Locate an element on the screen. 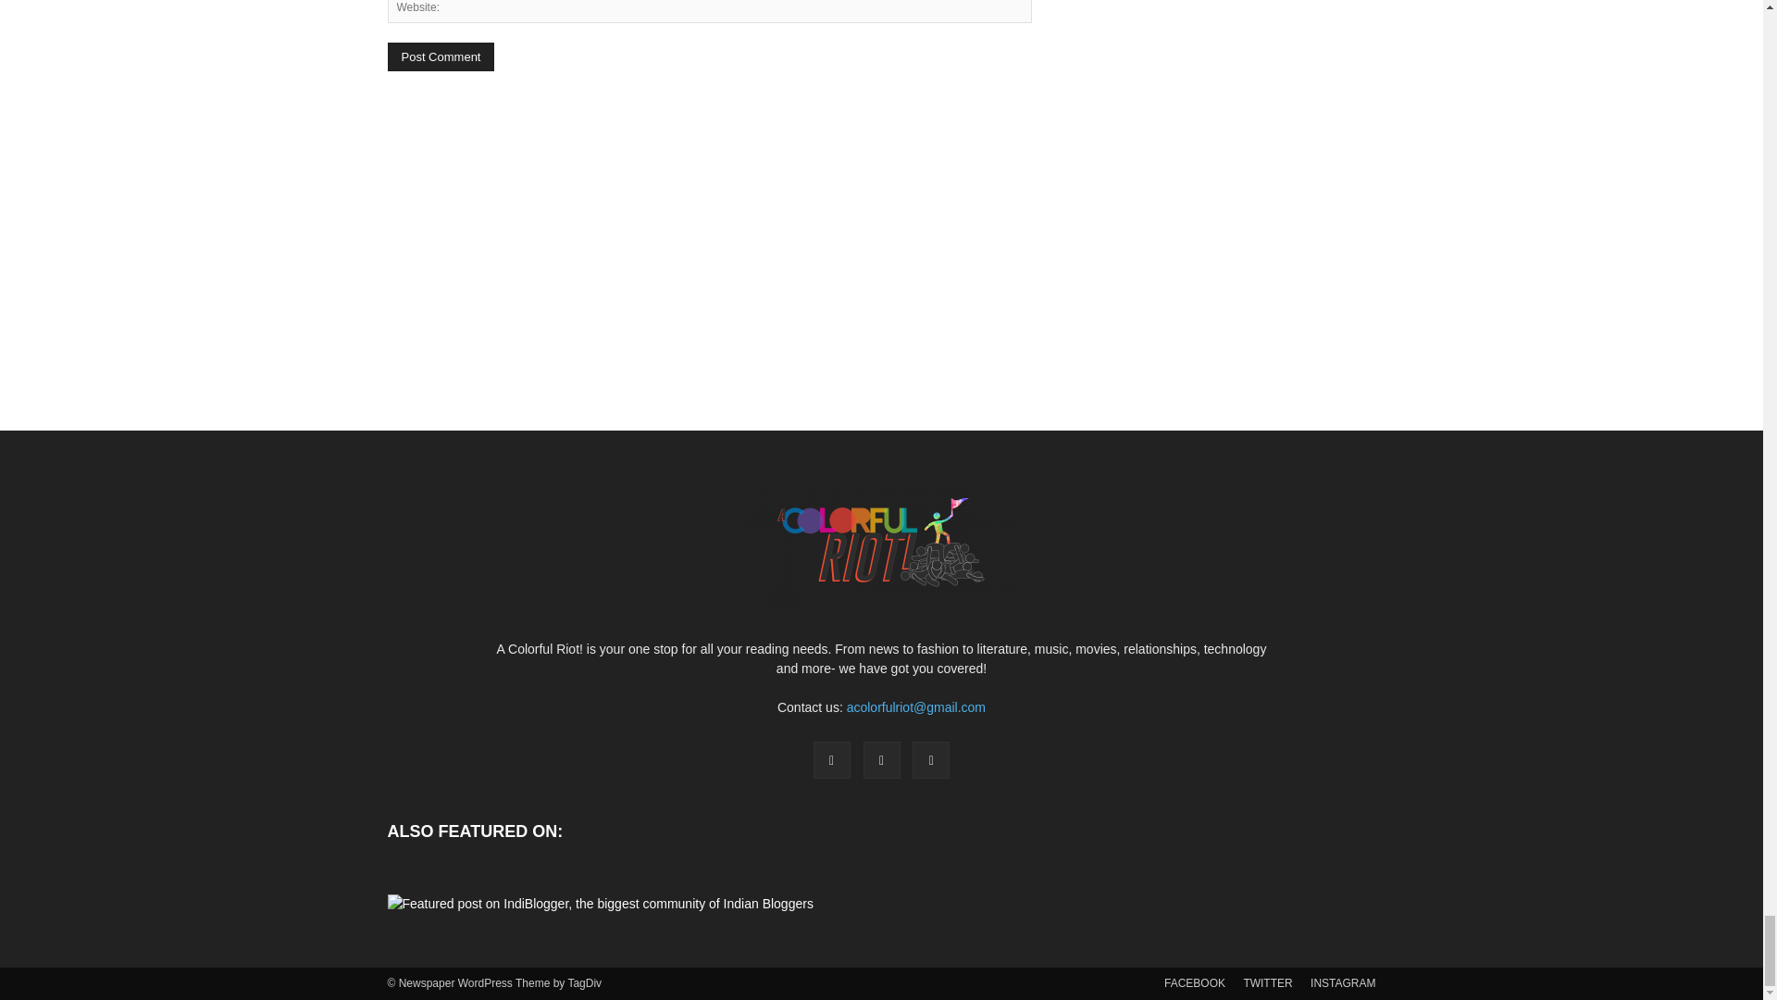  Post Comment is located at coordinates (441, 56).